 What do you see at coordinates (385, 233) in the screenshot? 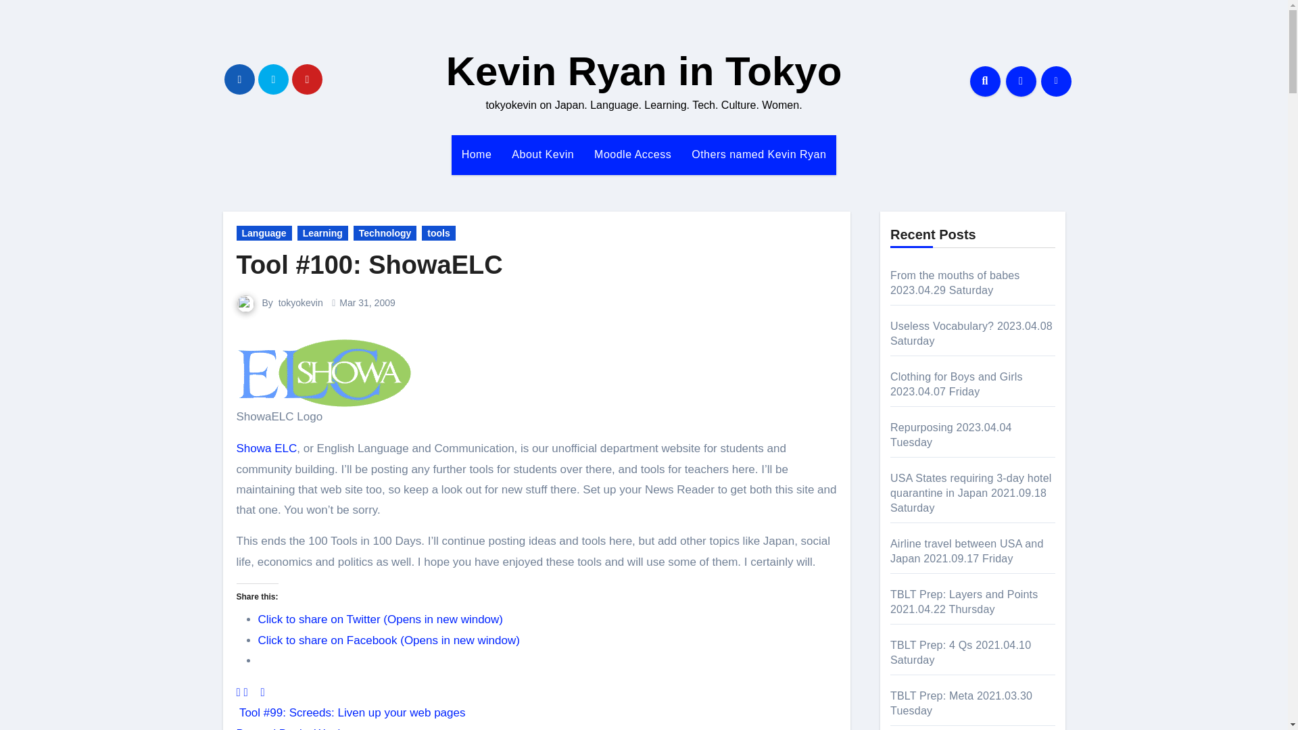
I see `Technology` at bounding box center [385, 233].